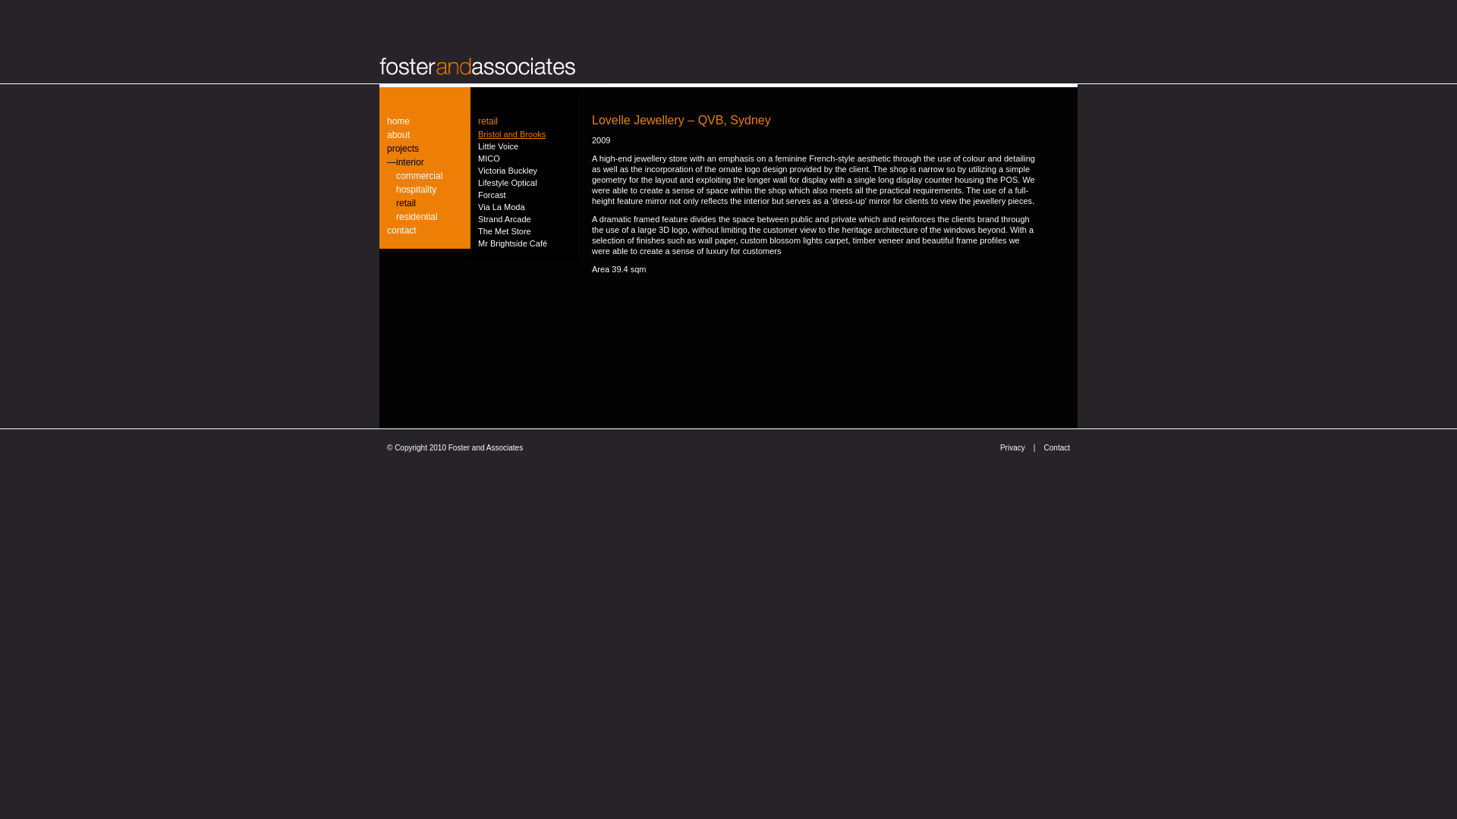 The height and width of the screenshot is (819, 1457). Describe the element at coordinates (524, 171) in the screenshot. I see `Victoria Buckley` at that location.